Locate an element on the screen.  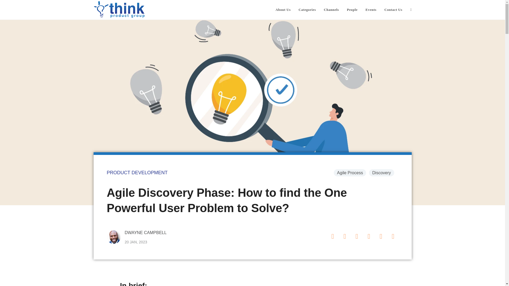
About Us is located at coordinates (283, 10).